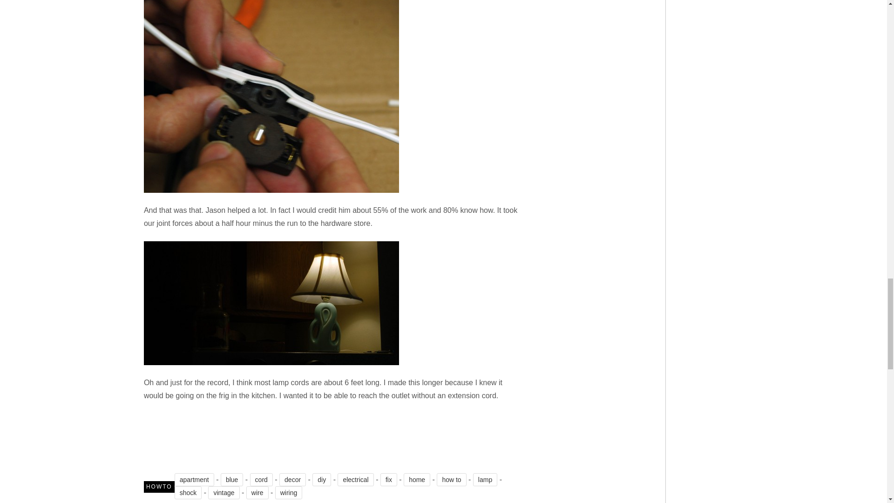  What do you see at coordinates (232, 480) in the screenshot?
I see `blue` at bounding box center [232, 480].